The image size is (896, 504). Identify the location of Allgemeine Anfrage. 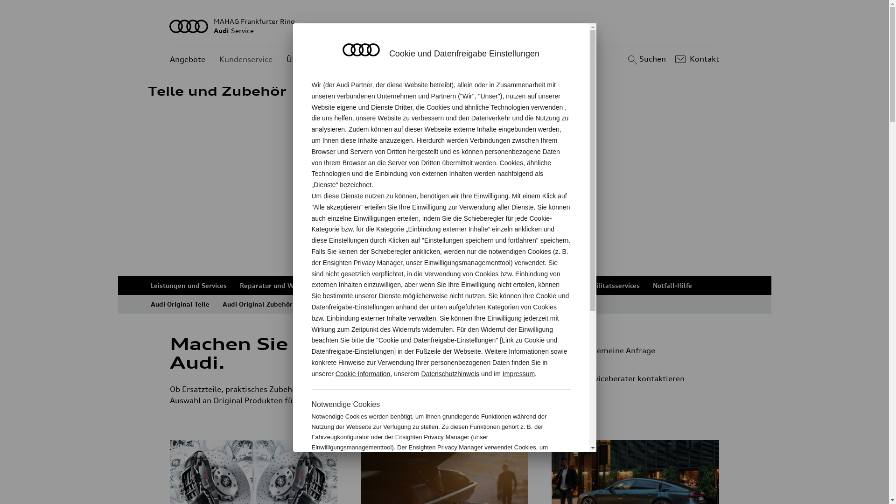
(639, 350).